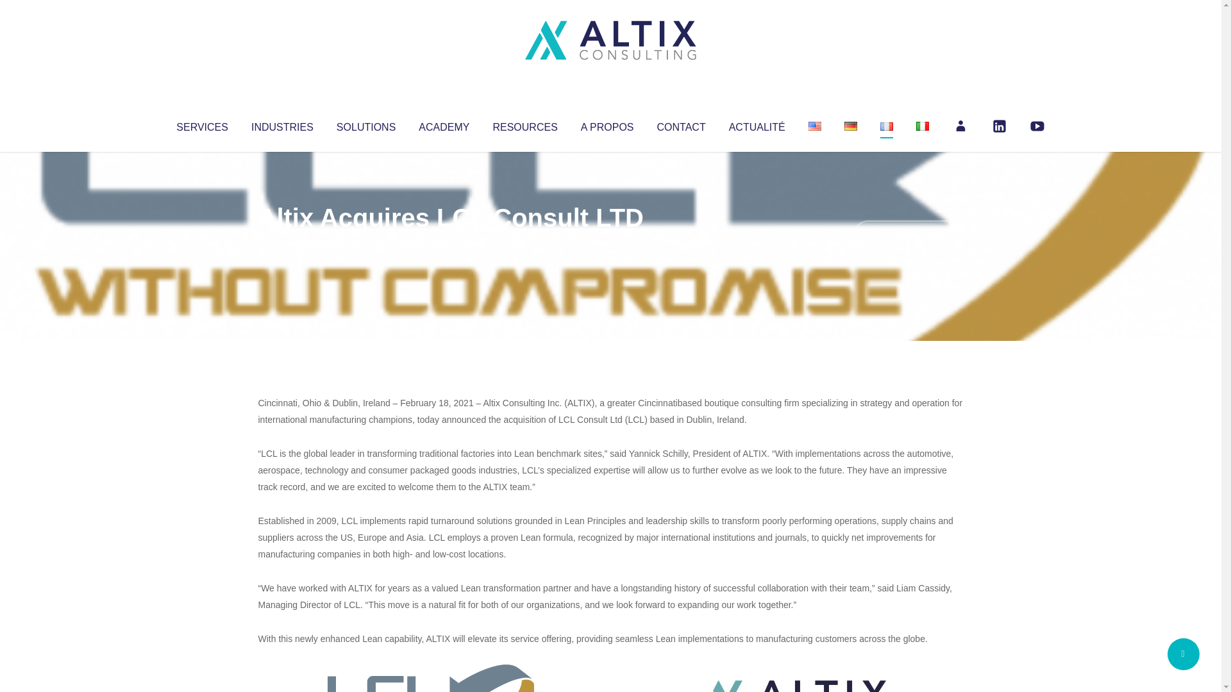 This screenshot has width=1231, height=692. What do you see at coordinates (365, 124) in the screenshot?
I see `SOLUTIONS` at bounding box center [365, 124].